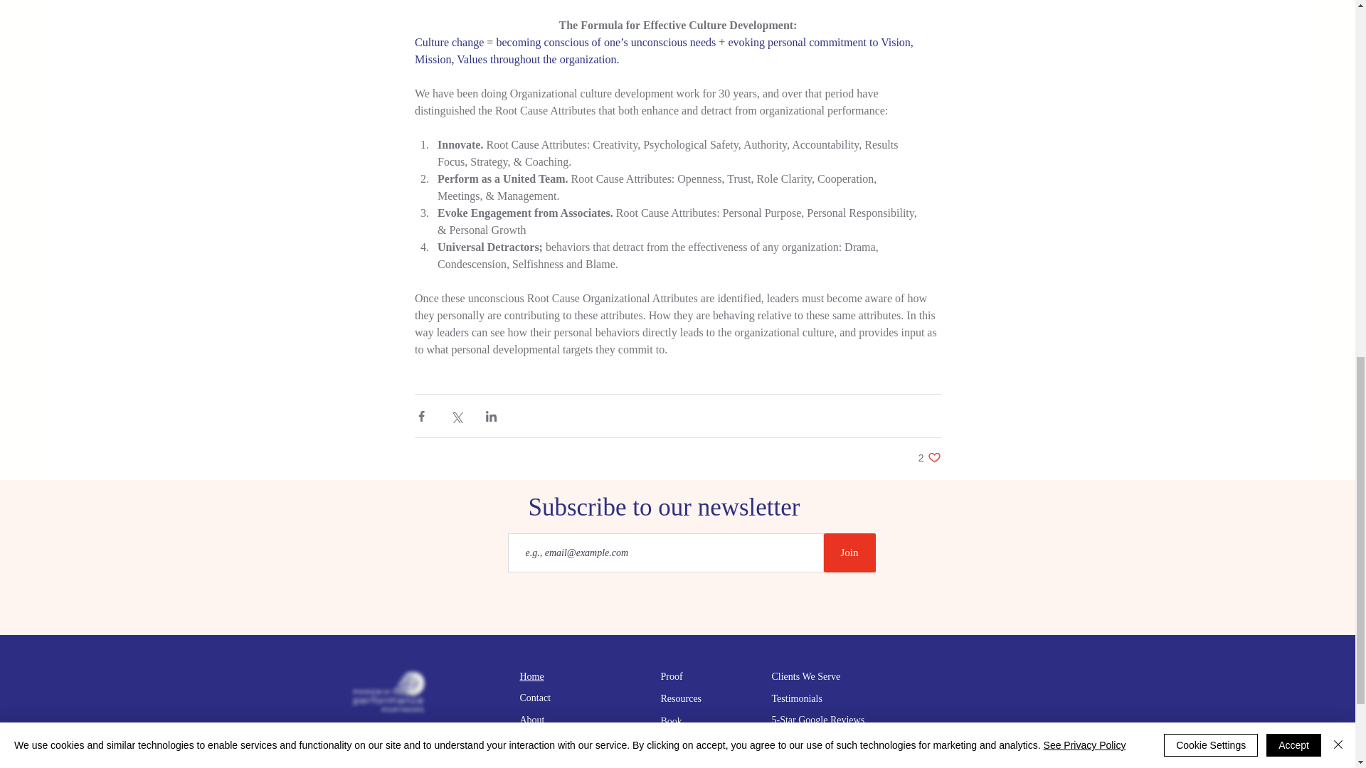 The image size is (1366, 768). What do you see at coordinates (818, 720) in the screenshot?
I see `5-Star Google Reviews` at bounding box center [818, 720].